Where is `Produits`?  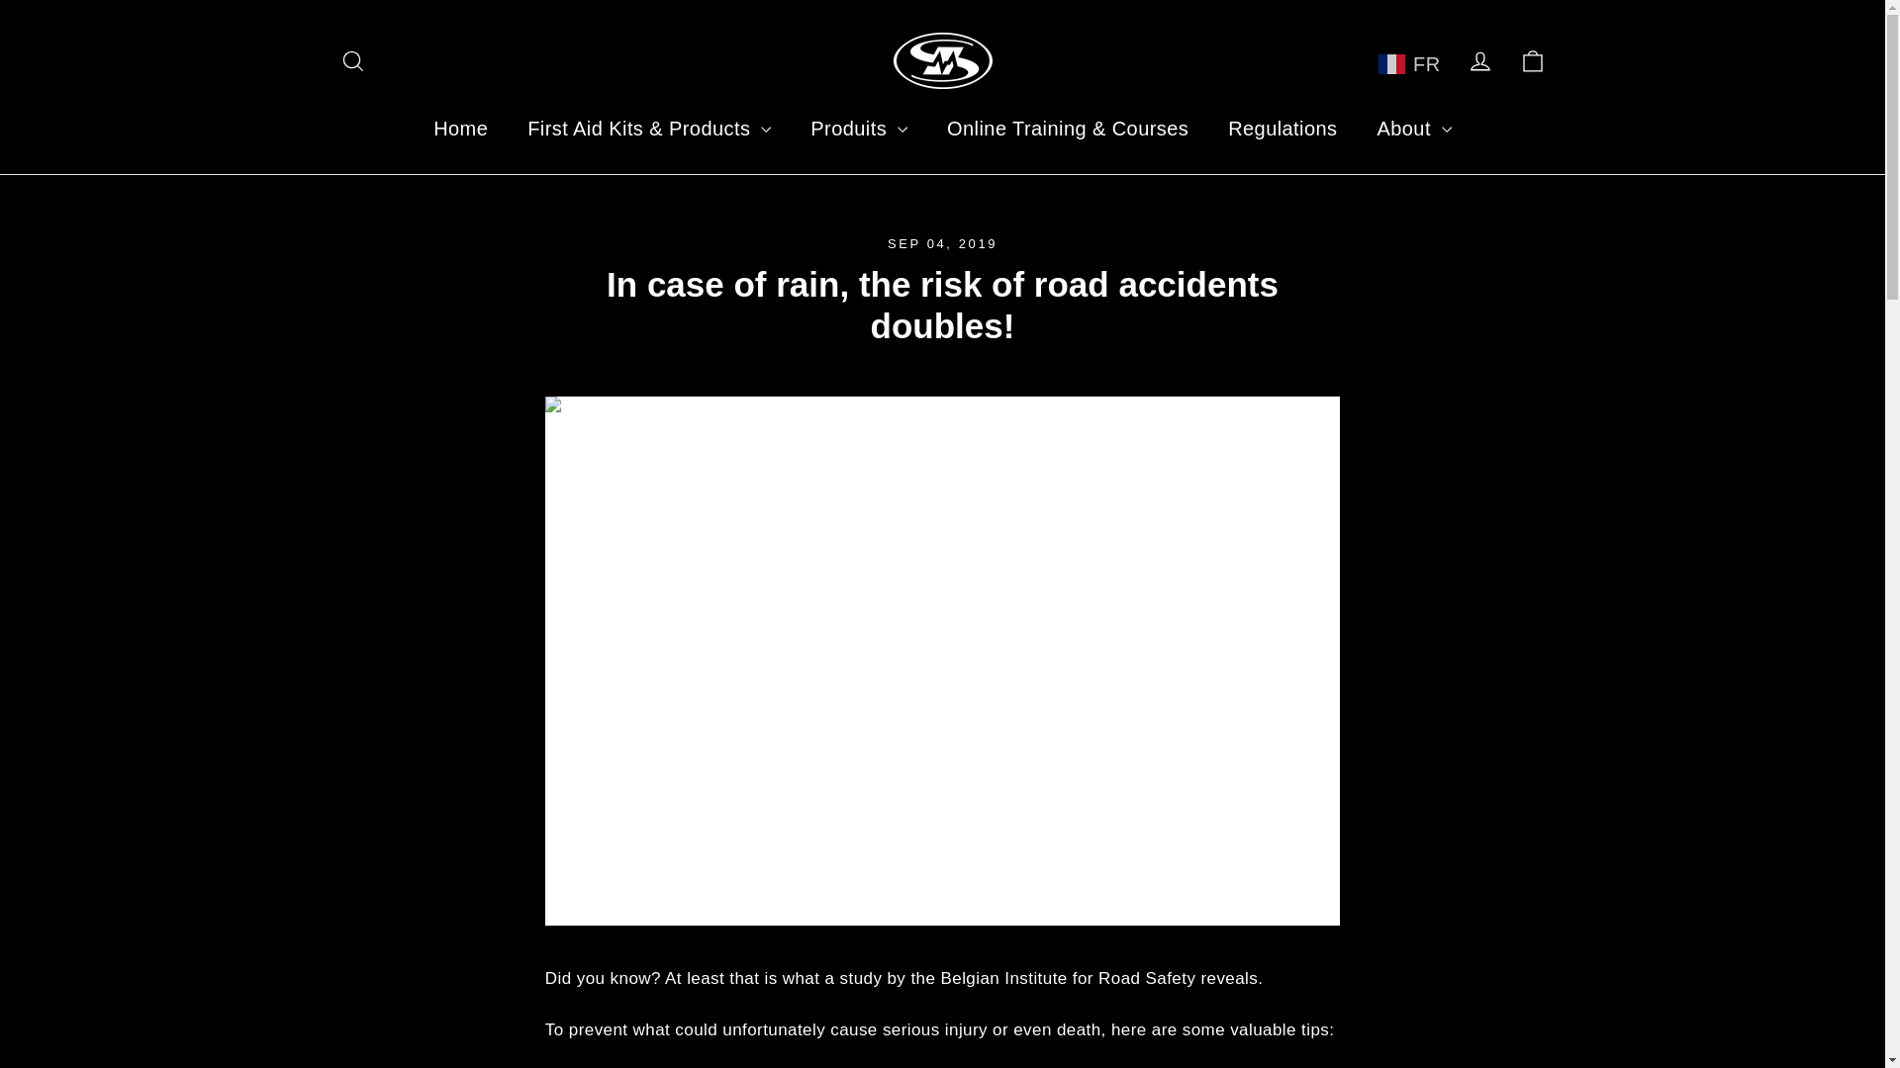
Produits is located at coordinates (858, 128).